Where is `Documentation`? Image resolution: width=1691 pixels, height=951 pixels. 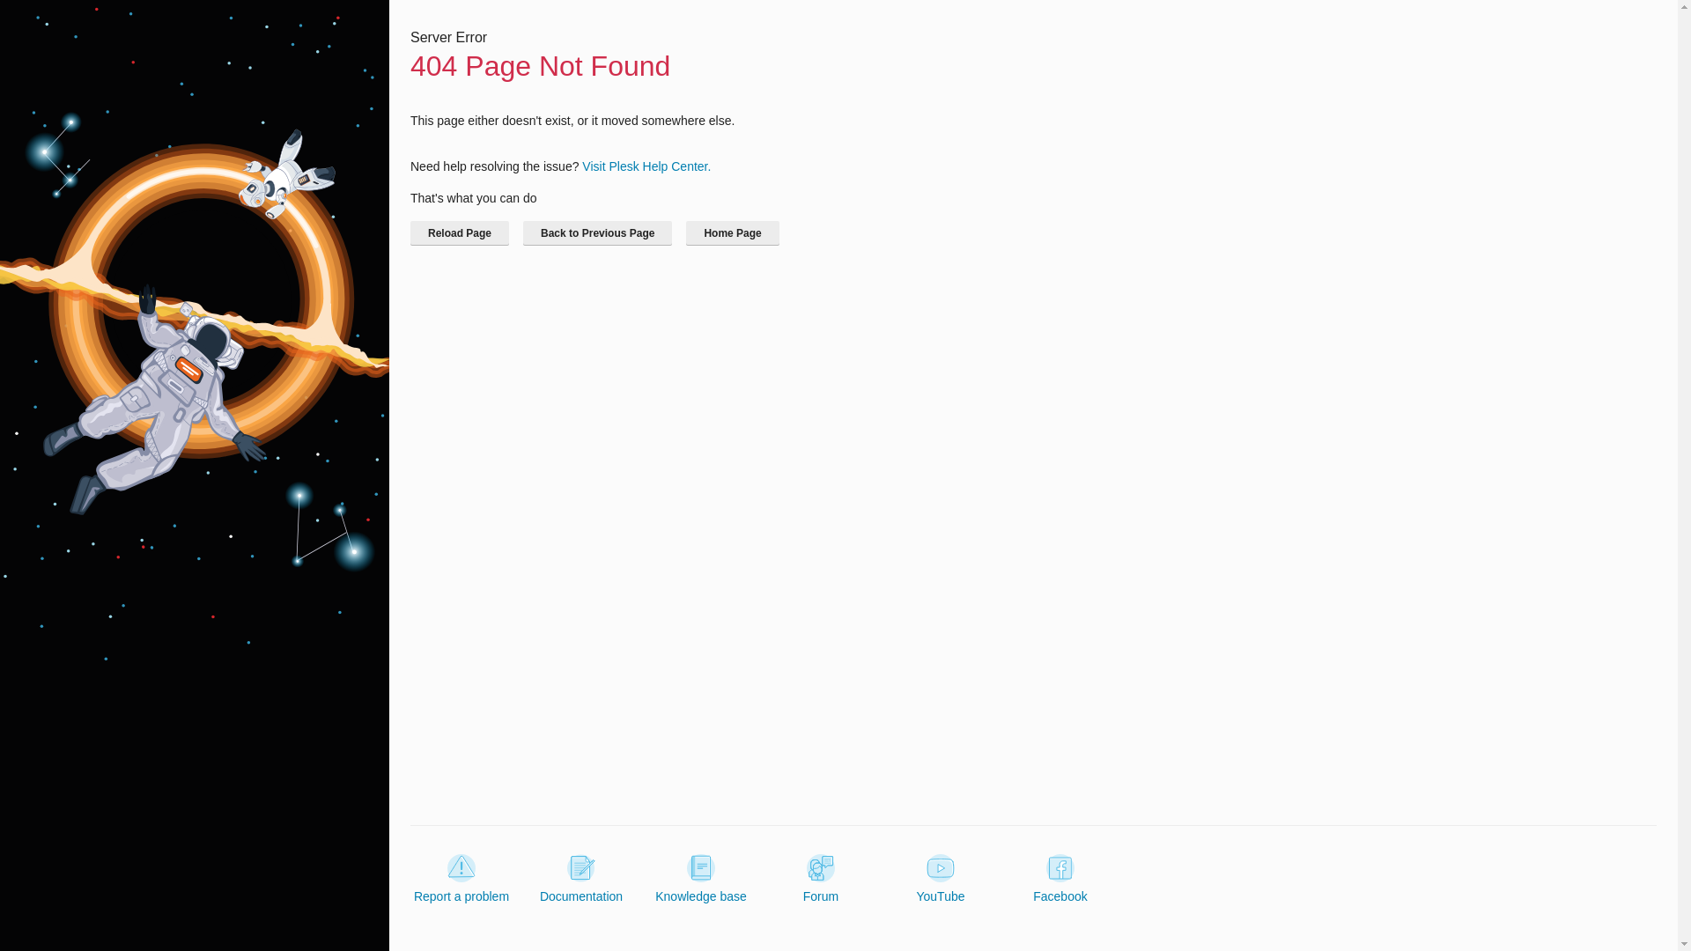 Documentation is located at coordinates (581, 879).